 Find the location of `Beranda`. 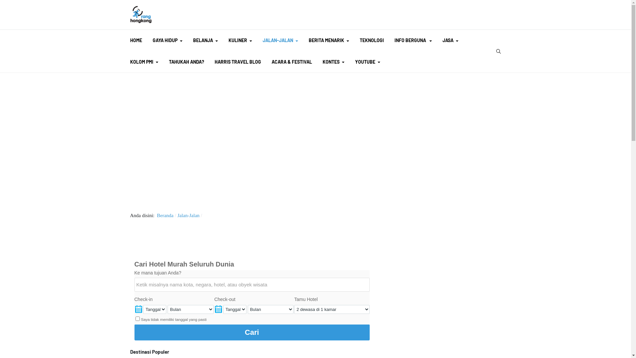

Beranda is located at coordinates (165, 215).